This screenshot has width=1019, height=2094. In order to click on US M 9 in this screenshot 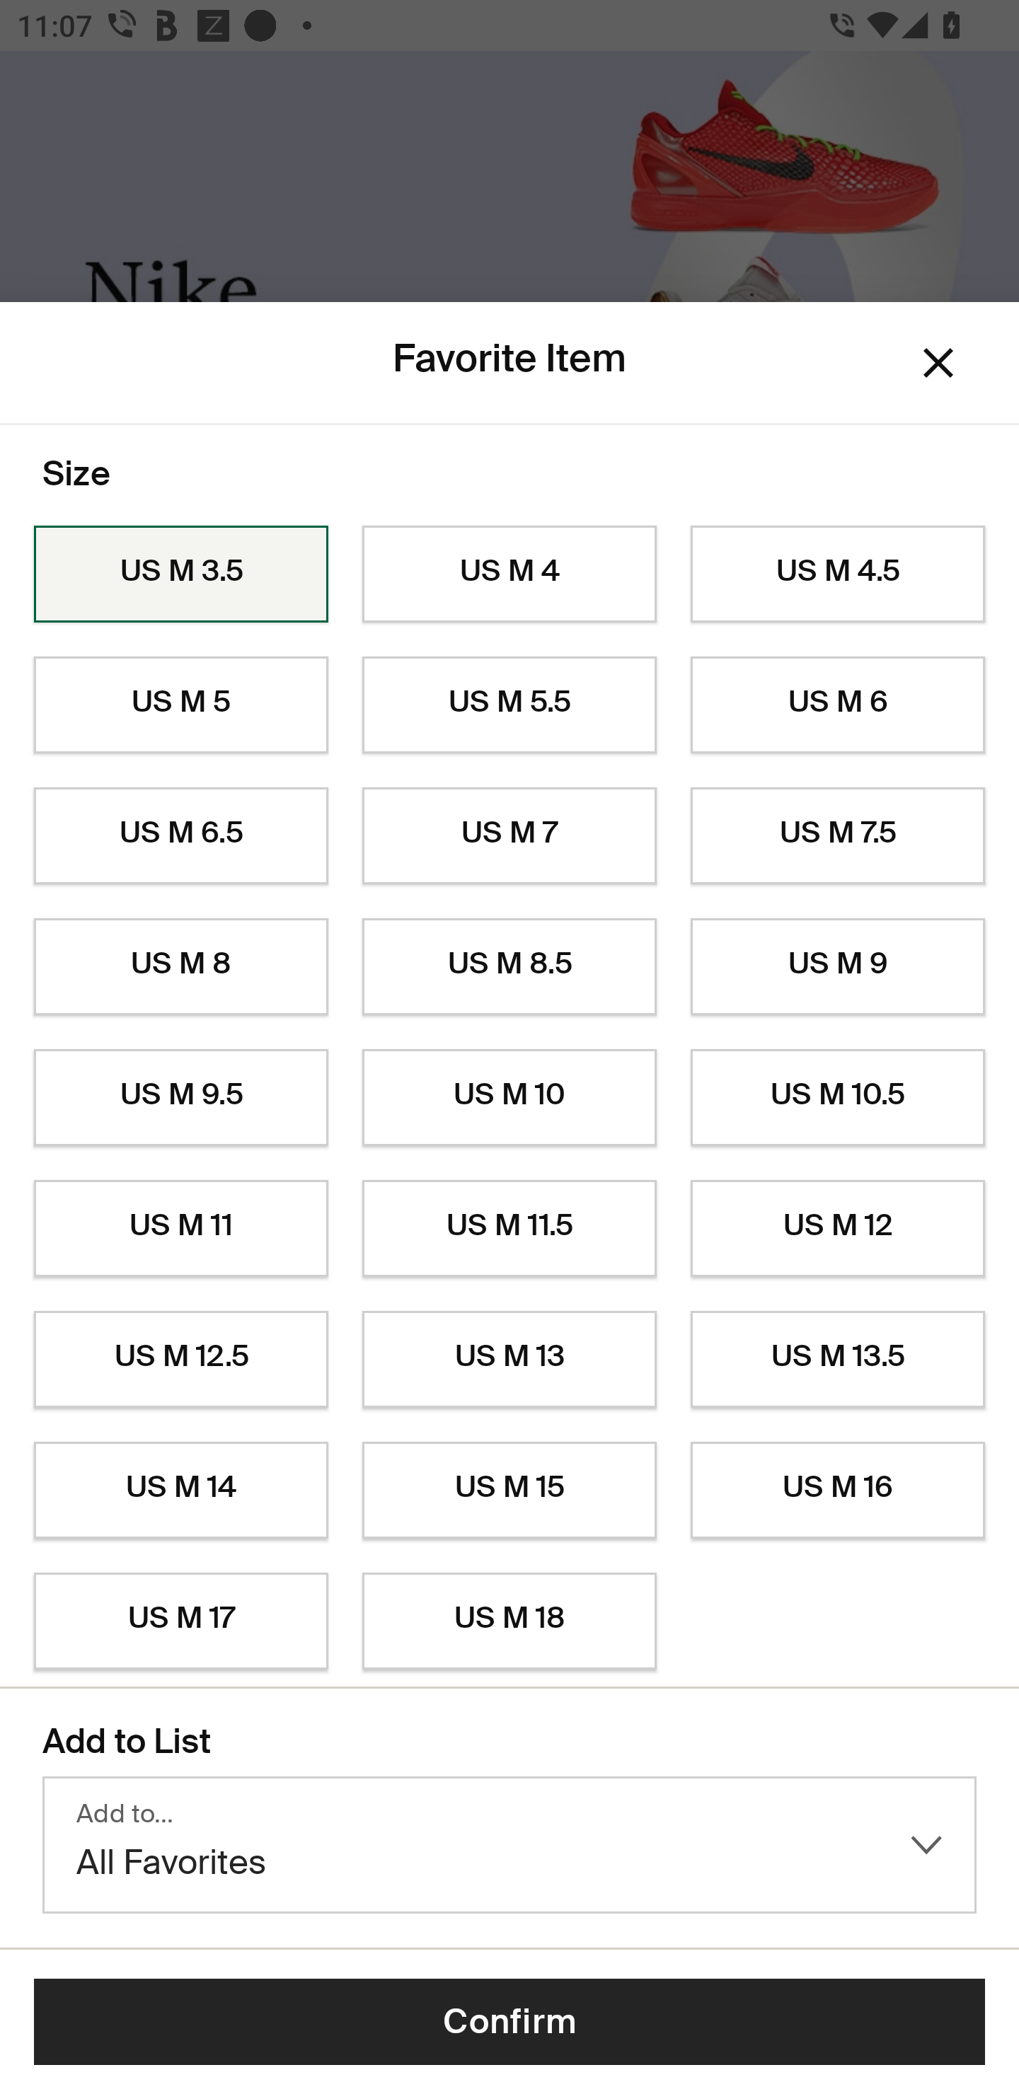, I will do `click(838, 967)`.